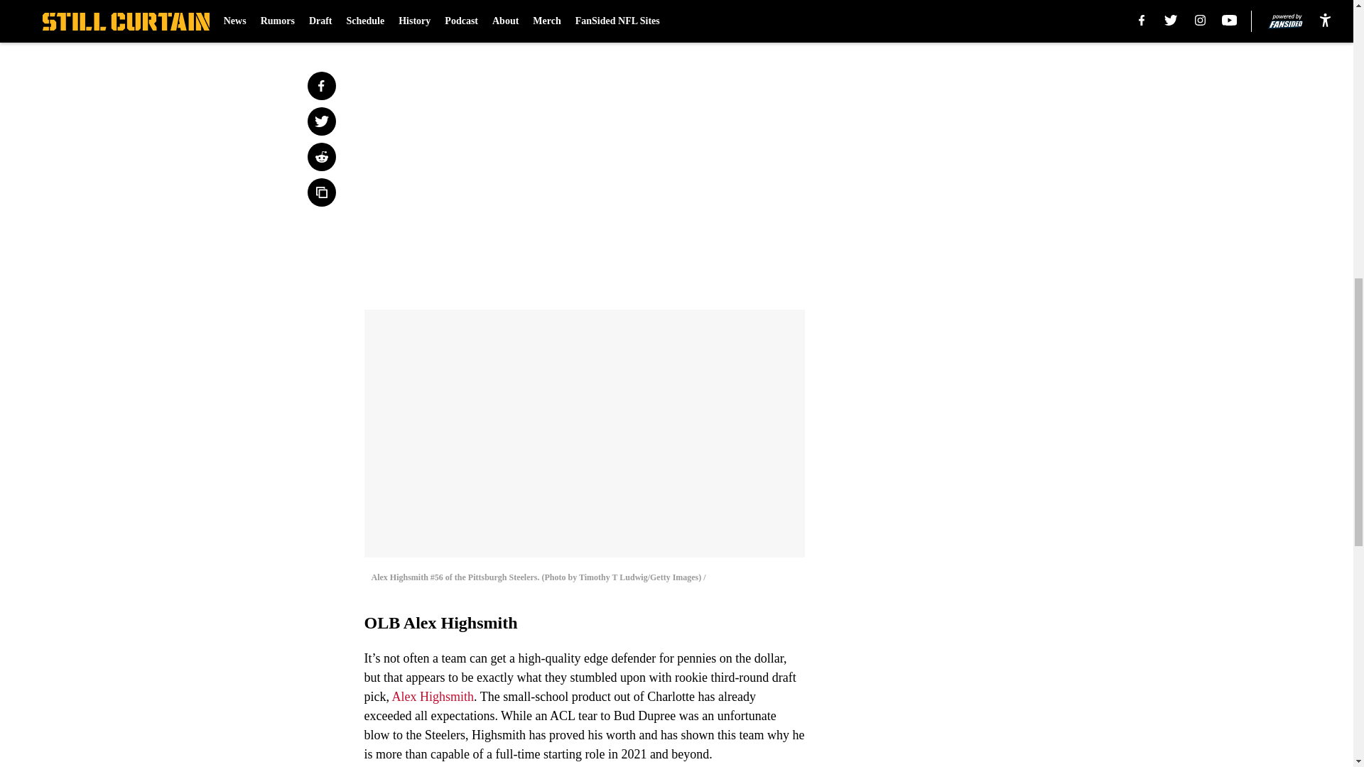 The width and height of the screenshot is (1364, 767). Describe the element at coordinates (762, 19) in the screenshot. I see `Next` at that location.